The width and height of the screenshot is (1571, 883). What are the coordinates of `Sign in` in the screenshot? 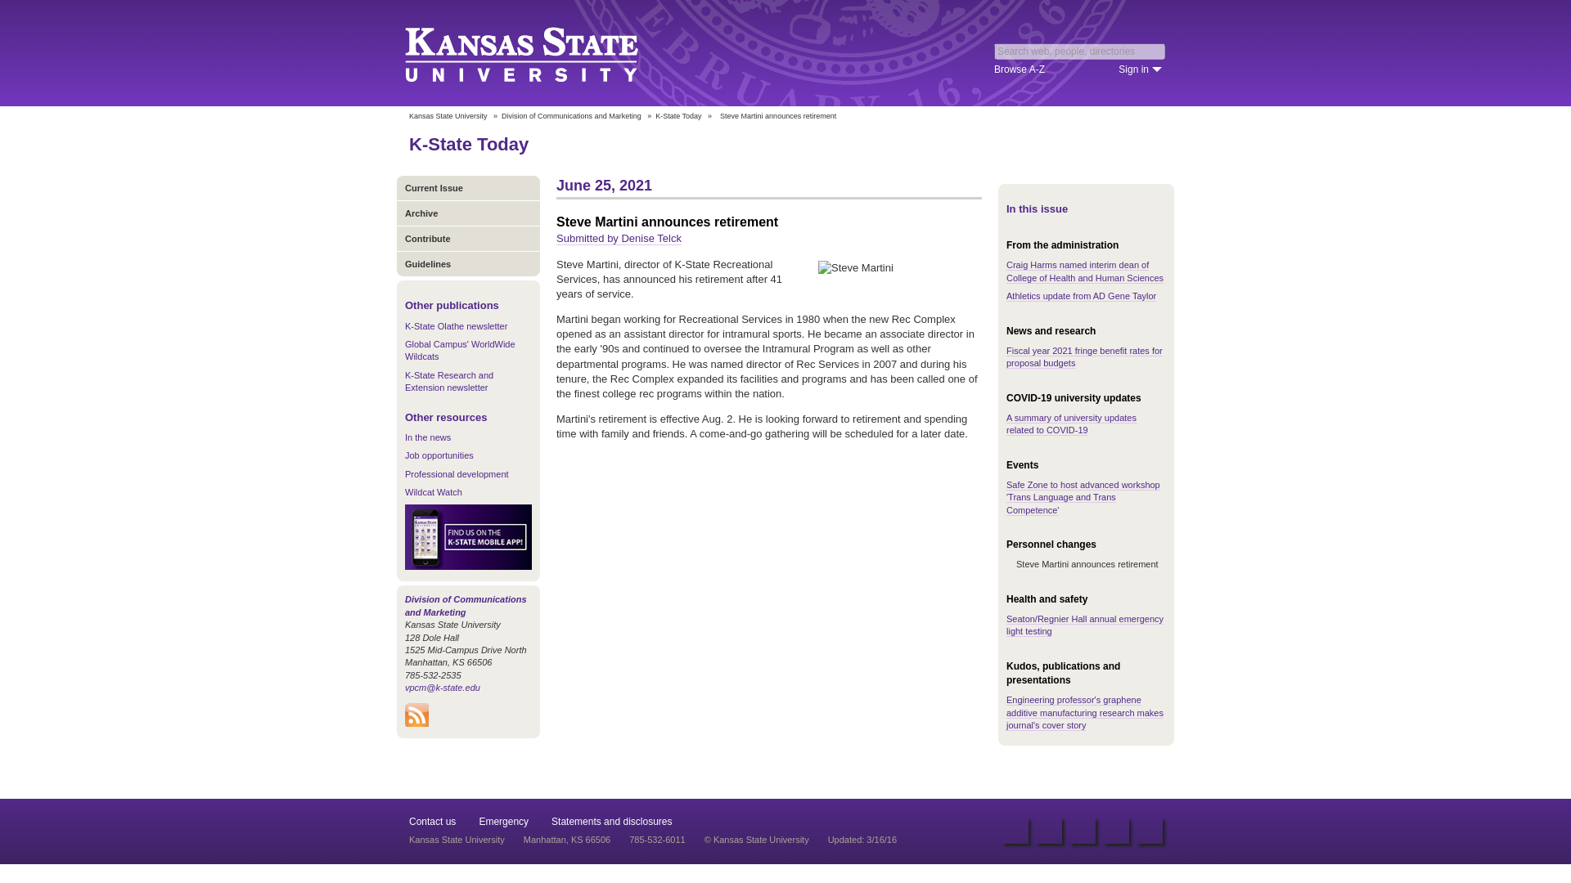 It's located at (1141, 69).